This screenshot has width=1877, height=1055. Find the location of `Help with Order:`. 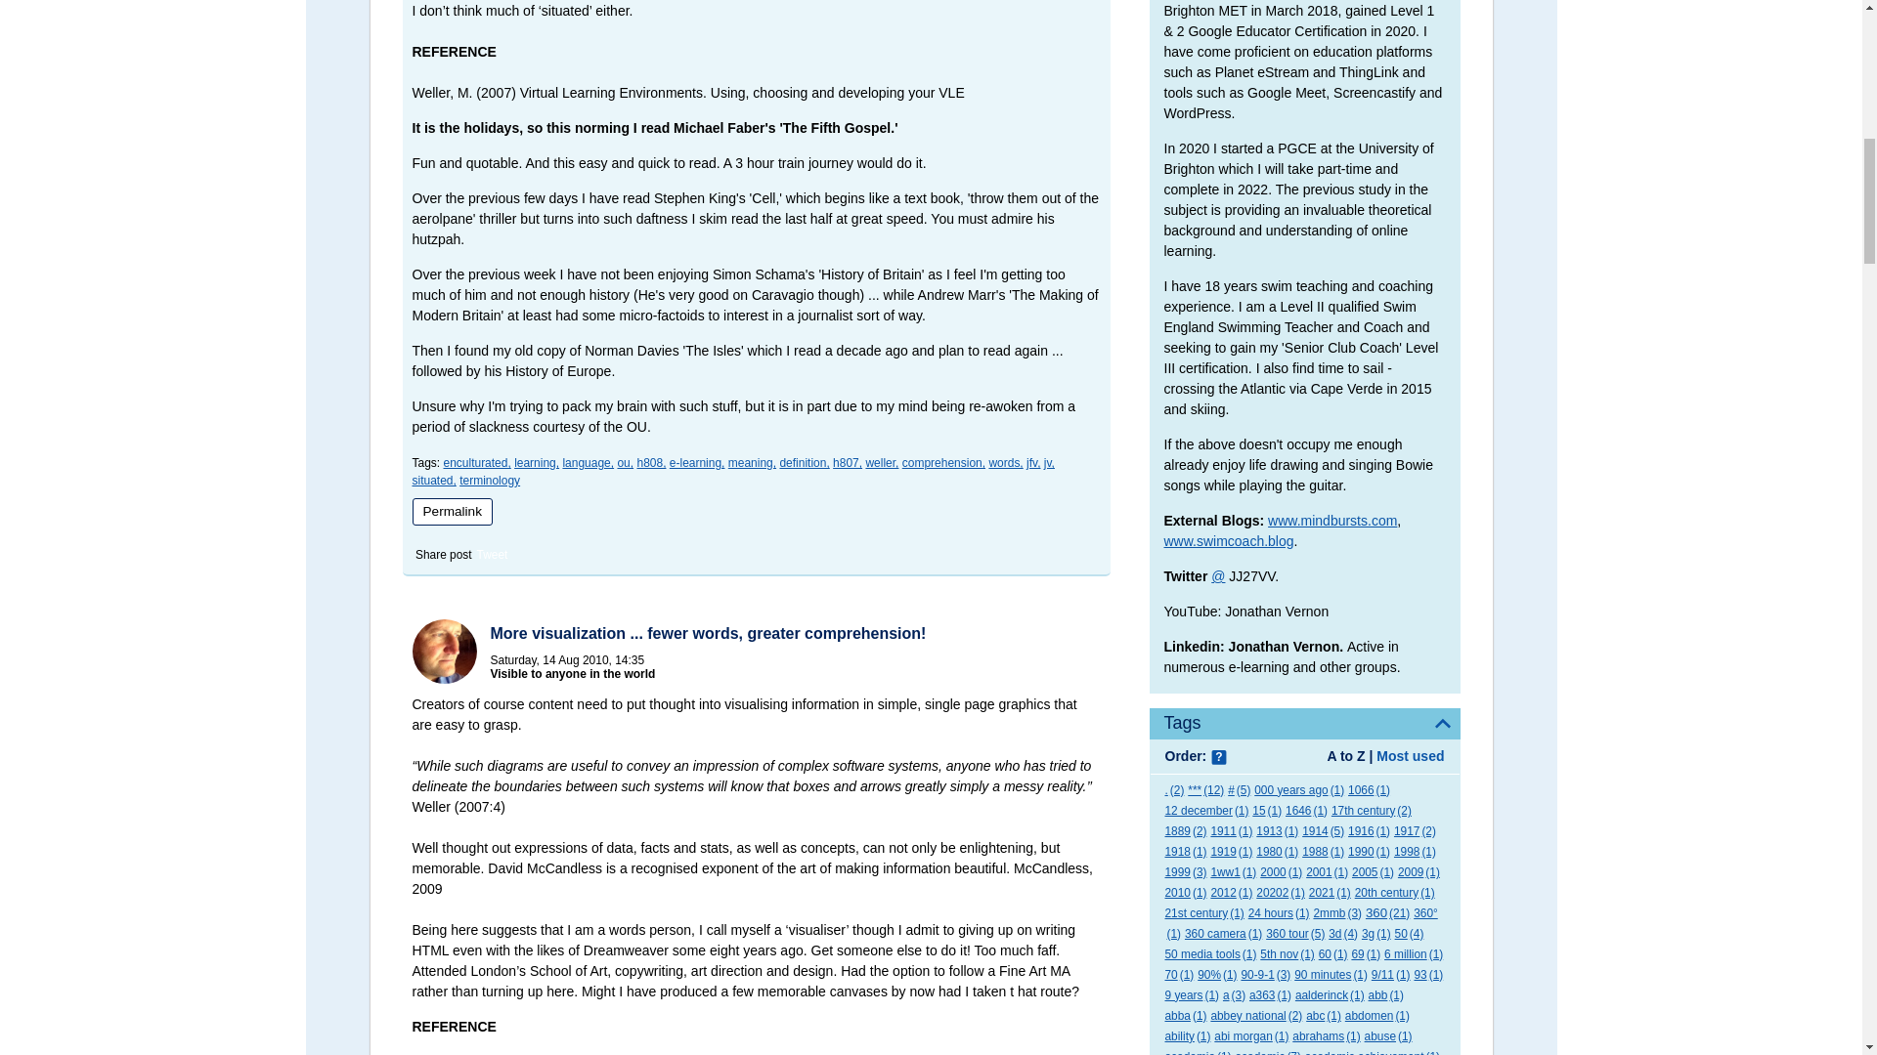

Help with Order: is located at coordinates (1218, 758).